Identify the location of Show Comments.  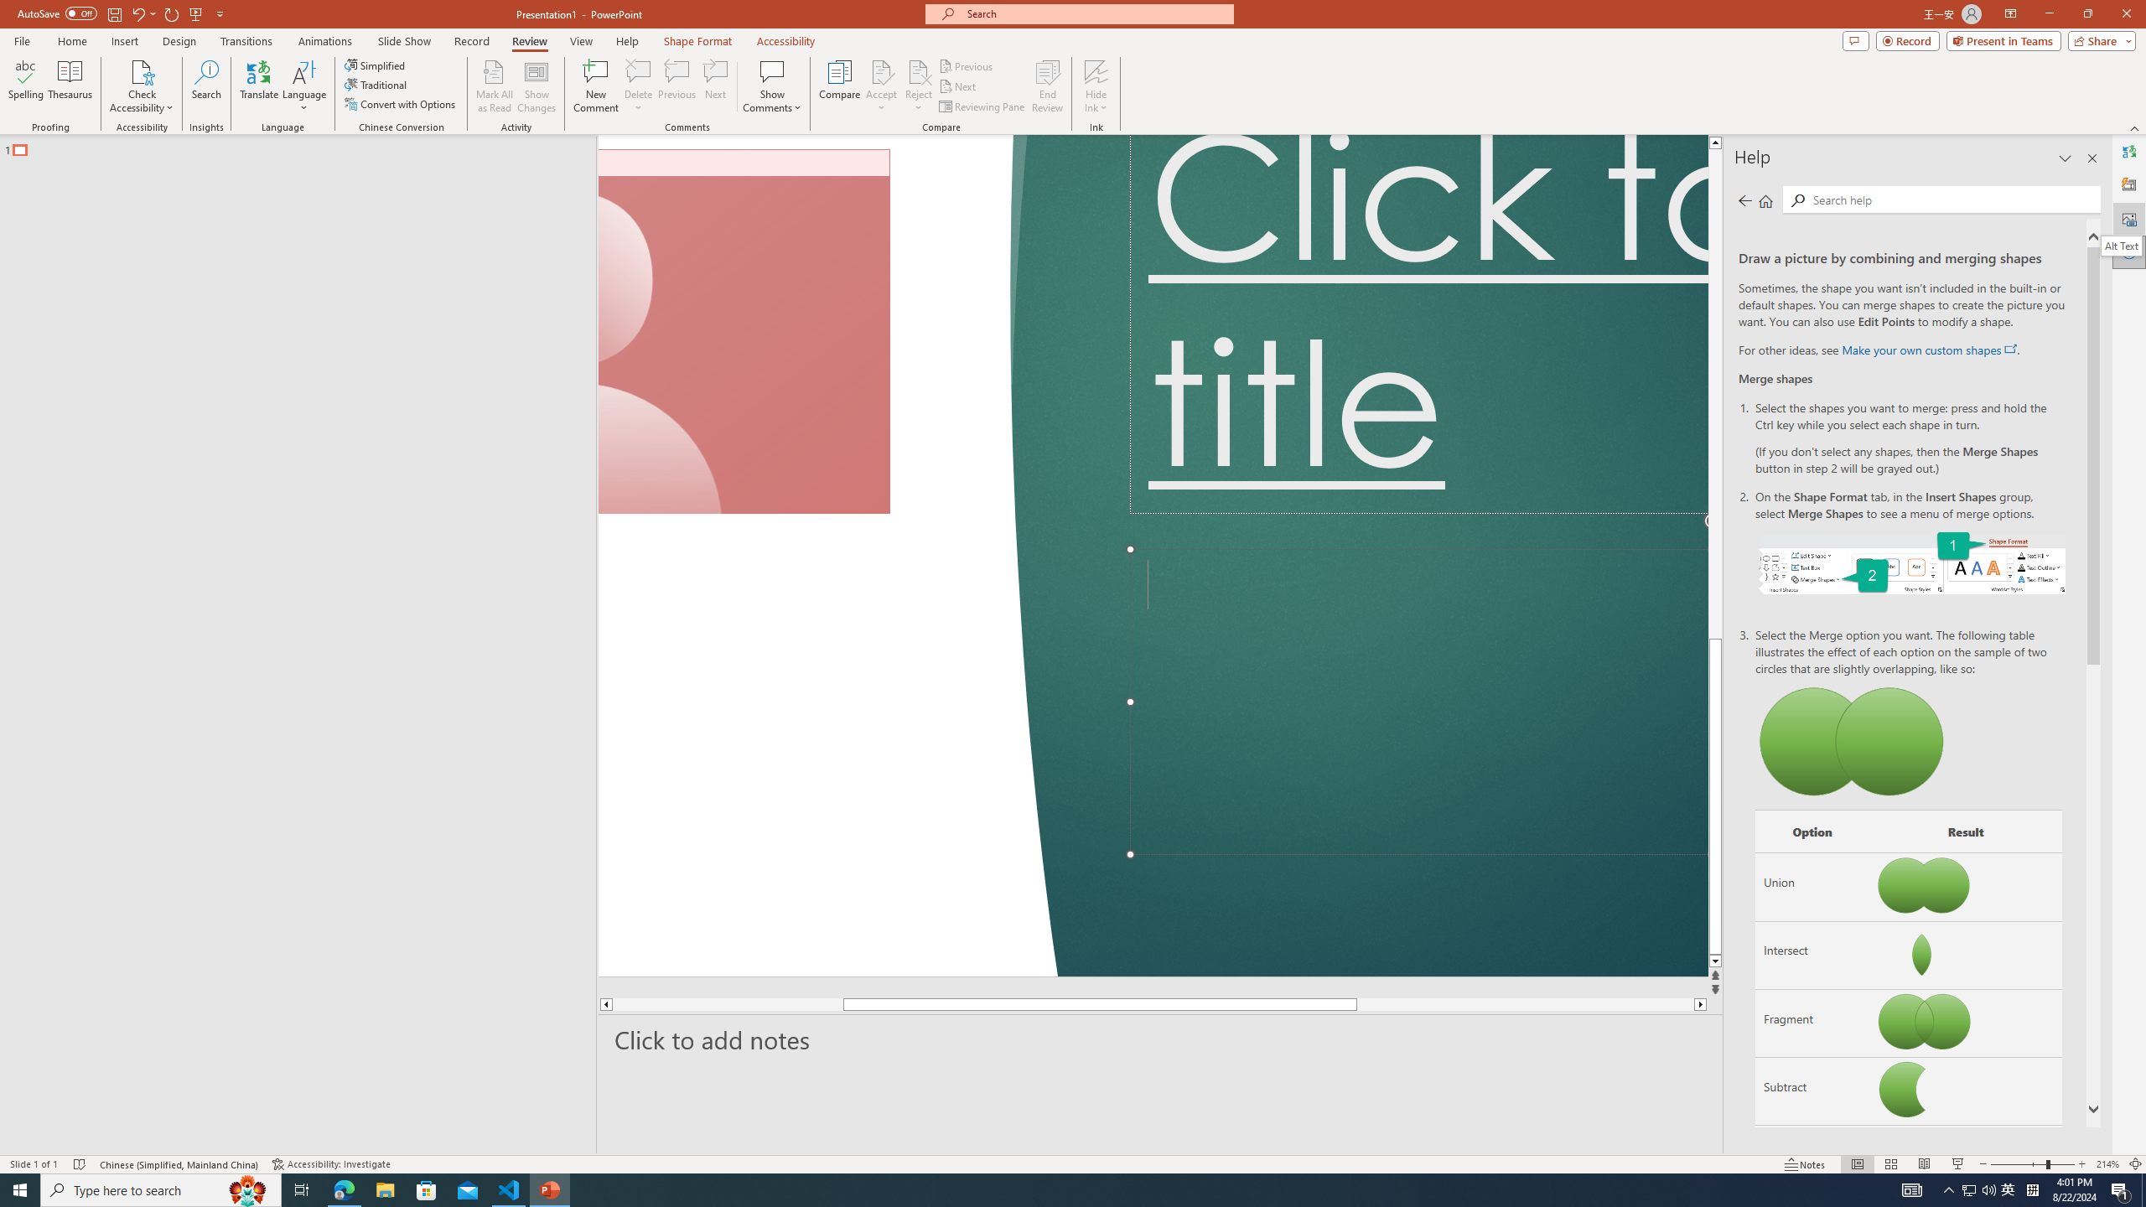
(773, 86).